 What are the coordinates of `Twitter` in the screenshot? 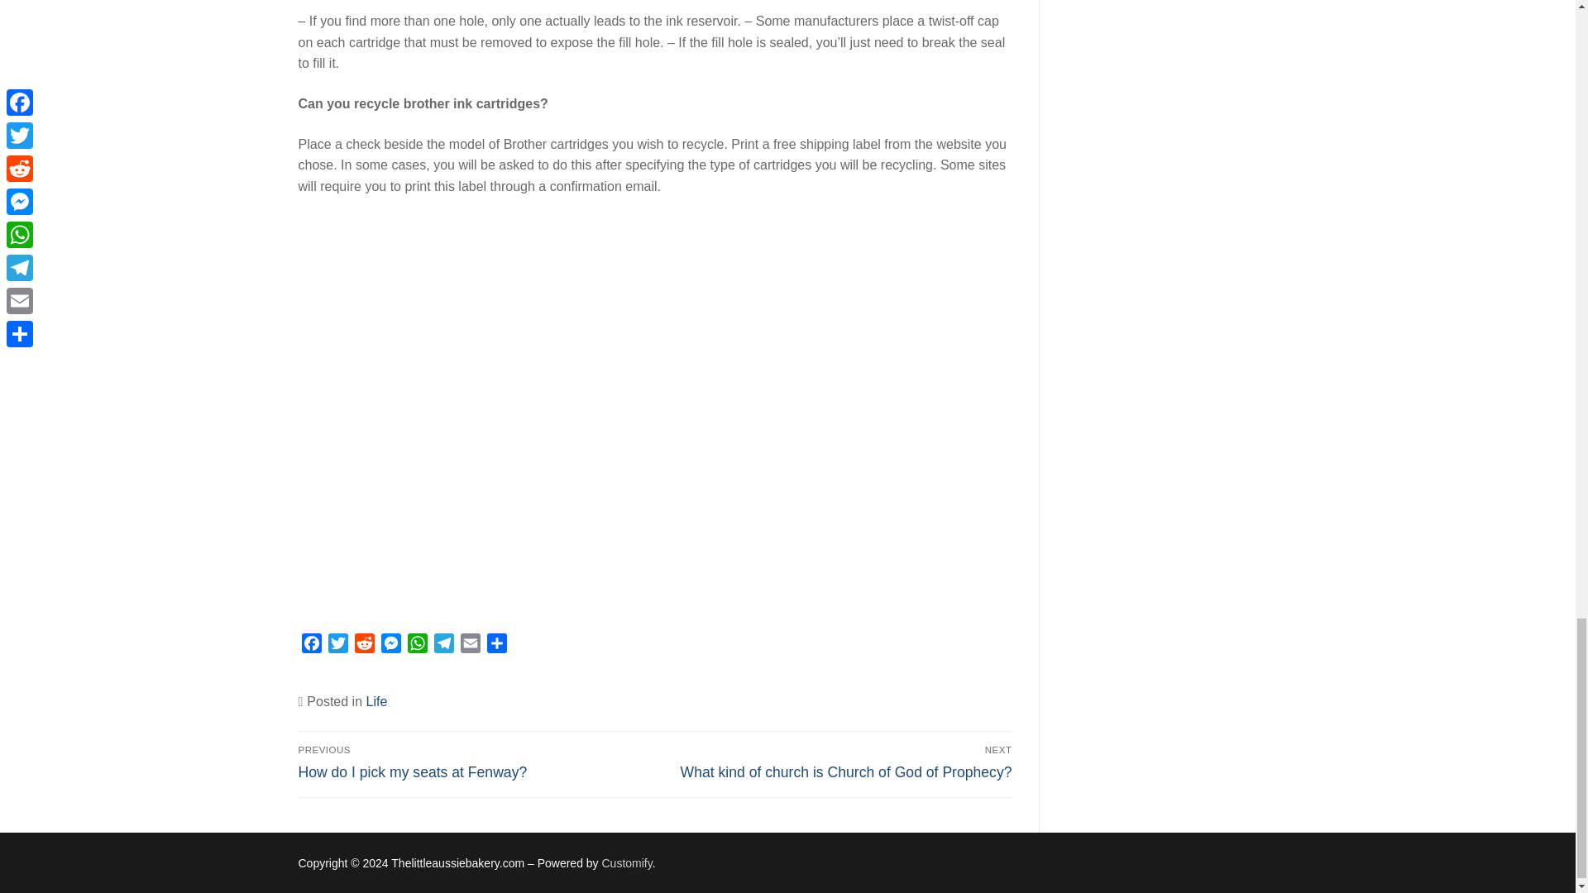 It's located at (337, 646).